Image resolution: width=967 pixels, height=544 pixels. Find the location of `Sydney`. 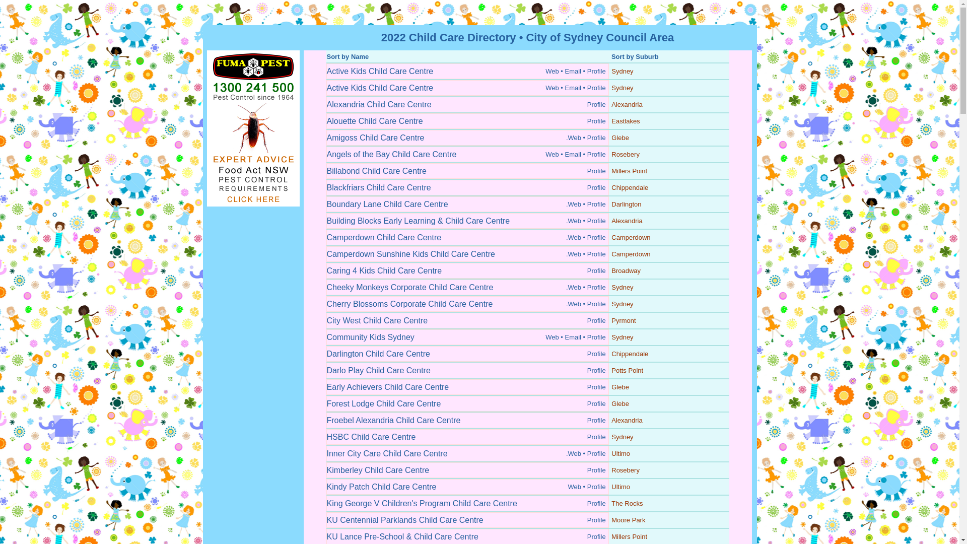

Sydney is located at coordinates (623, 337).